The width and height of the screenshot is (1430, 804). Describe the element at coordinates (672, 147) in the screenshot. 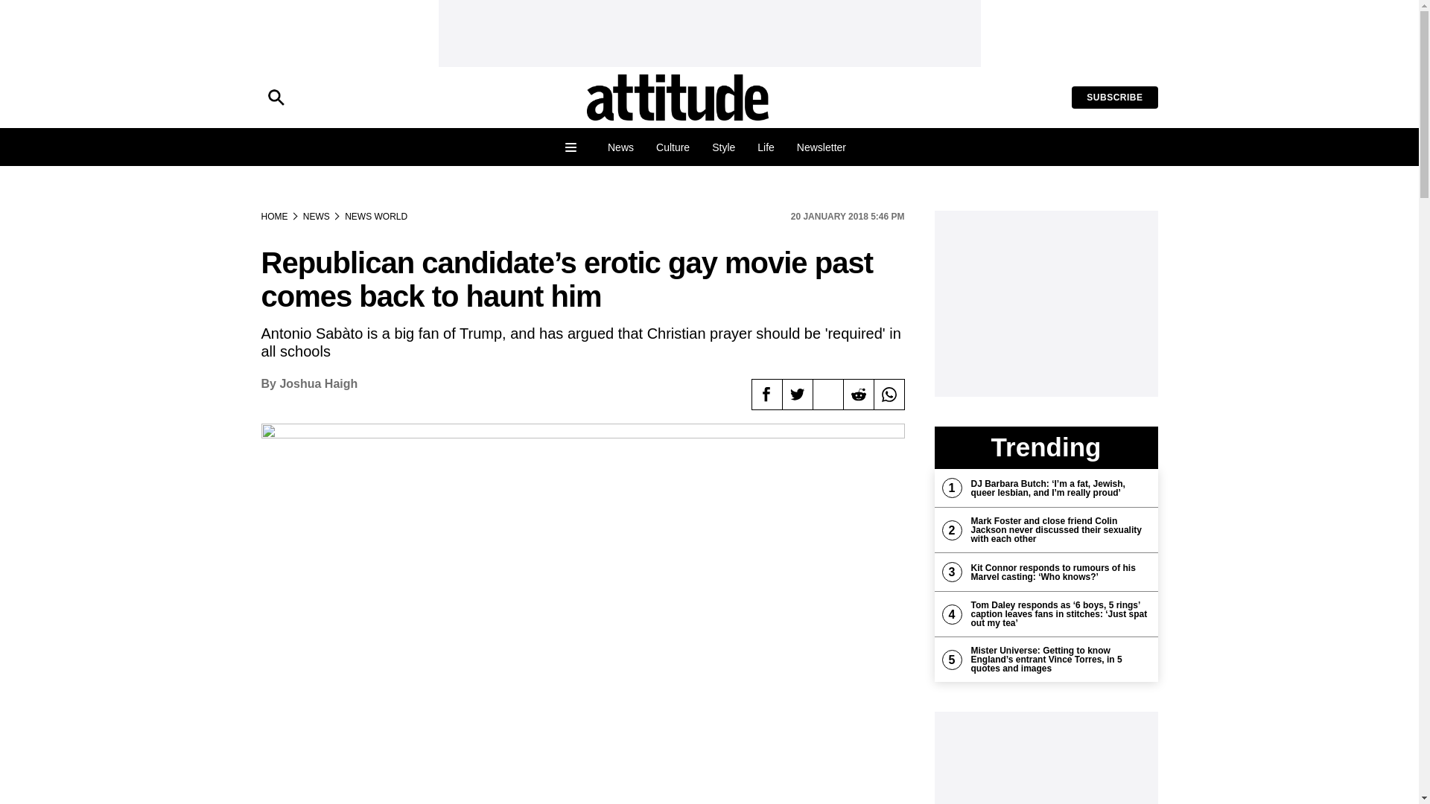

I see `Culture` at that location.